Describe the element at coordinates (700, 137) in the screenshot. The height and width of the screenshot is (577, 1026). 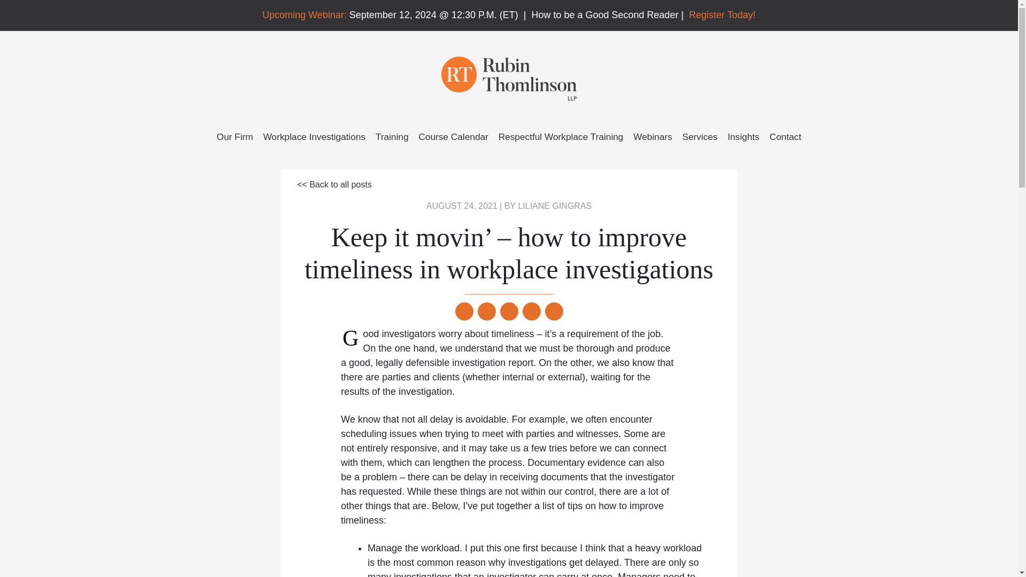
I see `Services` at that location.